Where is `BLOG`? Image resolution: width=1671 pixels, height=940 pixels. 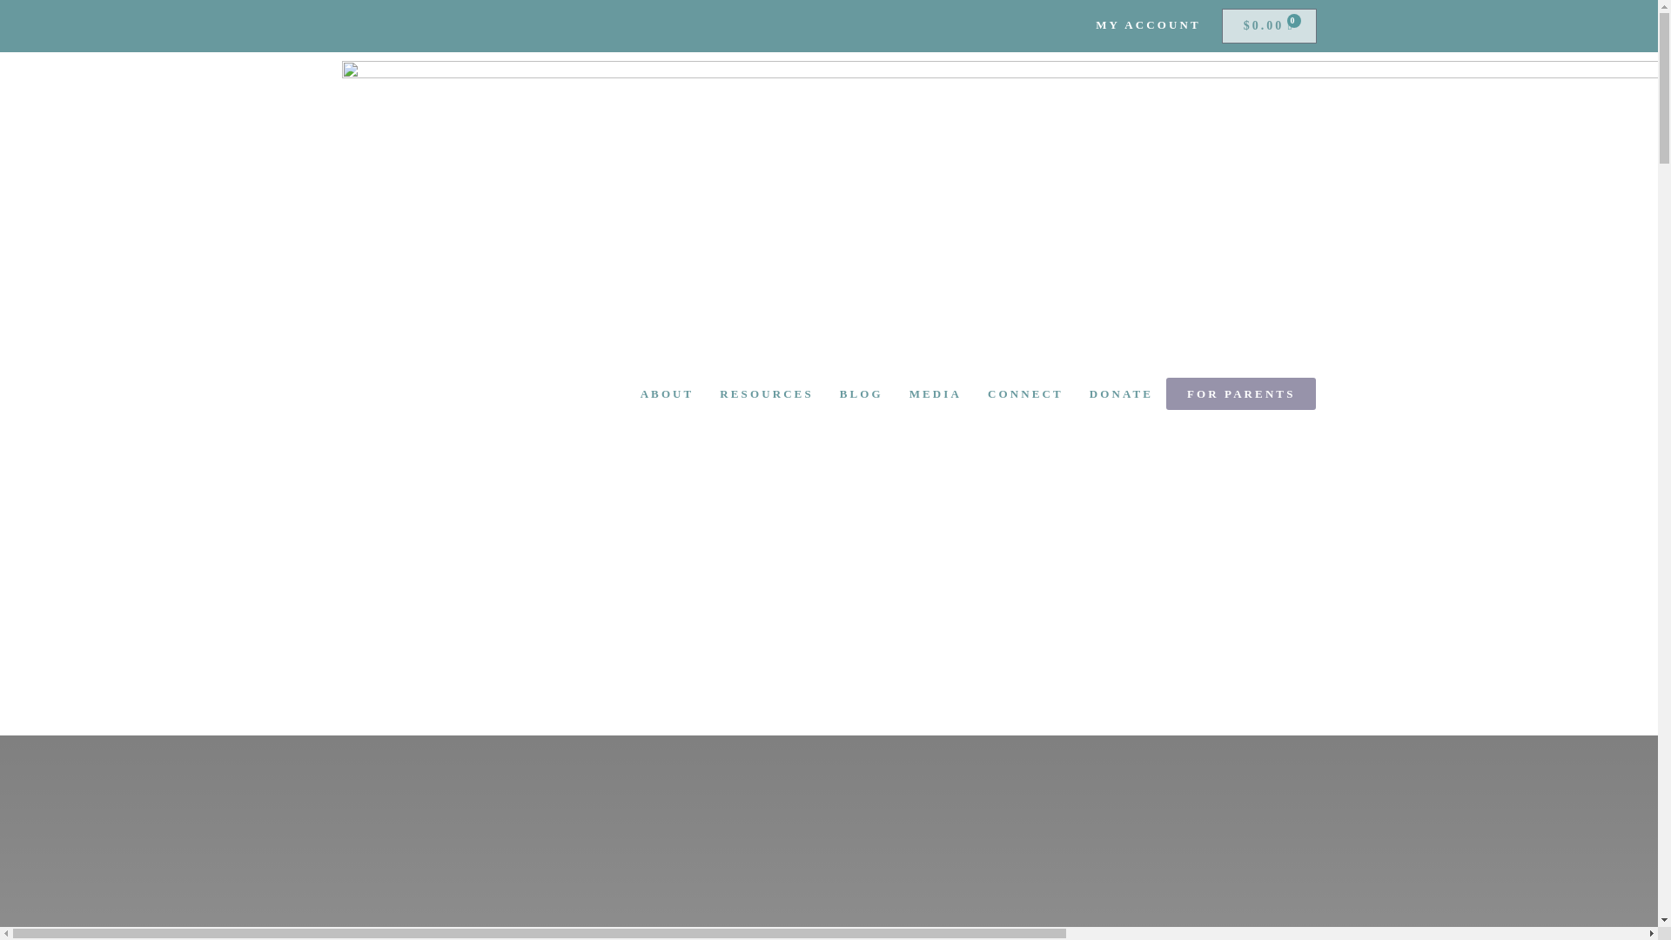 BLOG is located at coordinates (862, 393).